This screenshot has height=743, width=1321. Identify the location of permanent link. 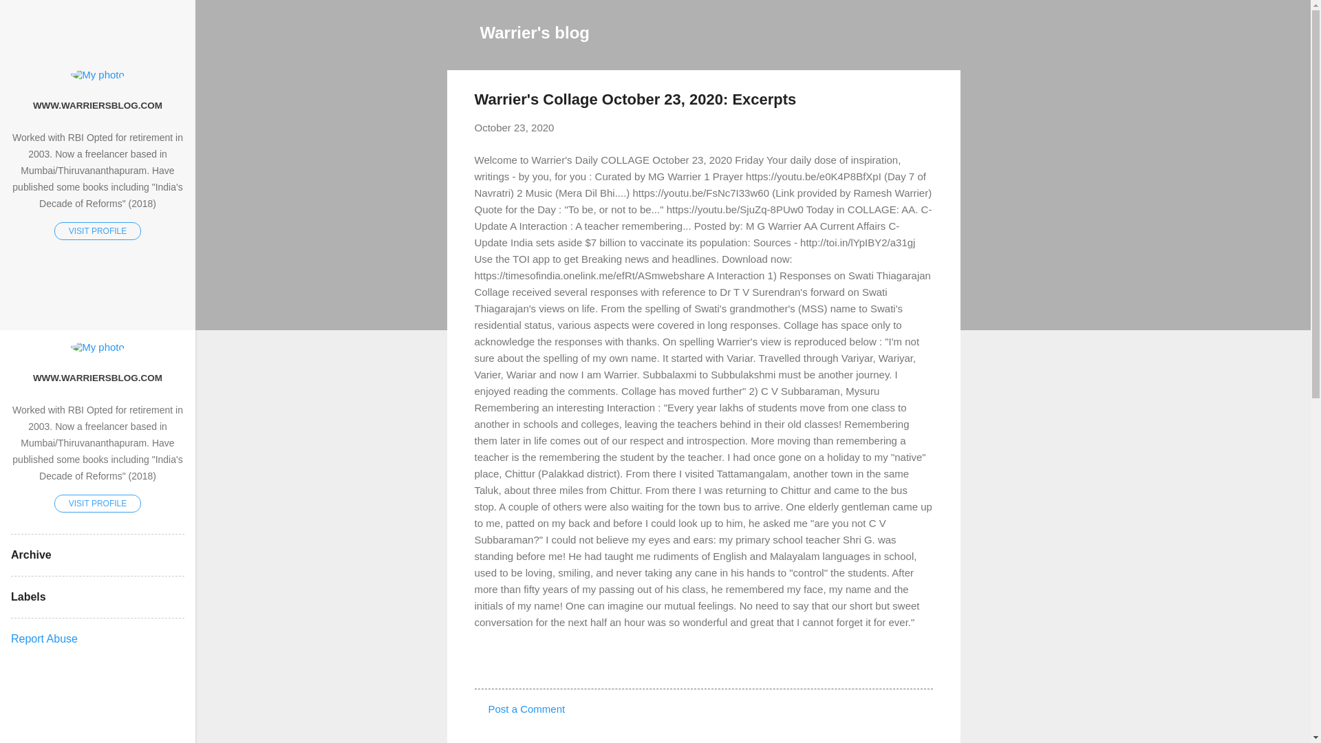
(515, 128).